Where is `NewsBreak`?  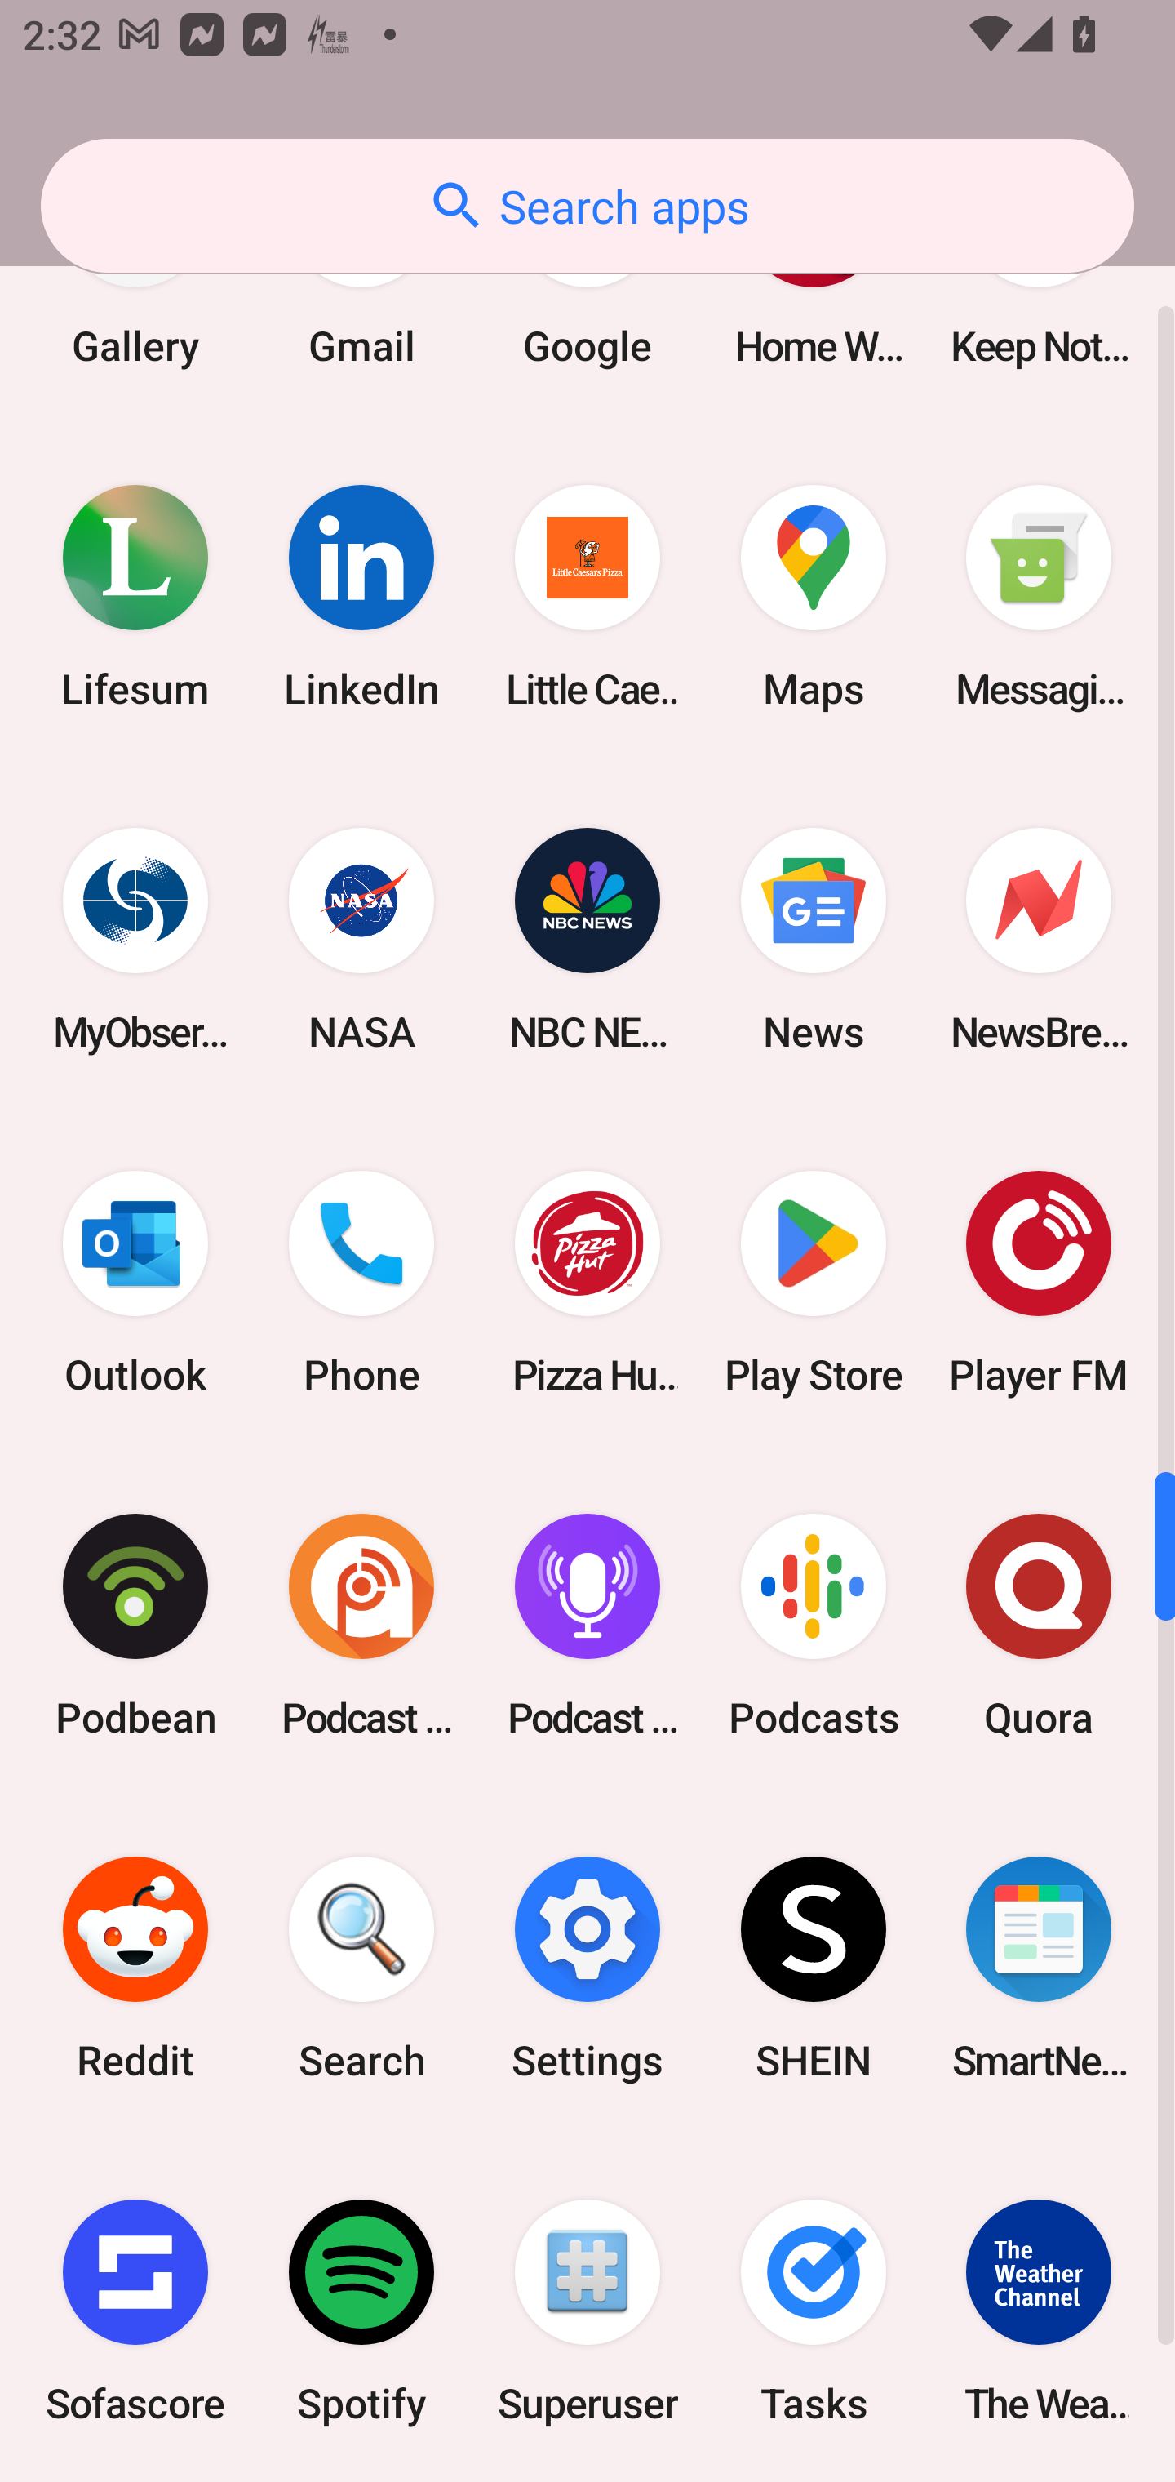 NewsBreak is located at coordinates (1039, 941).